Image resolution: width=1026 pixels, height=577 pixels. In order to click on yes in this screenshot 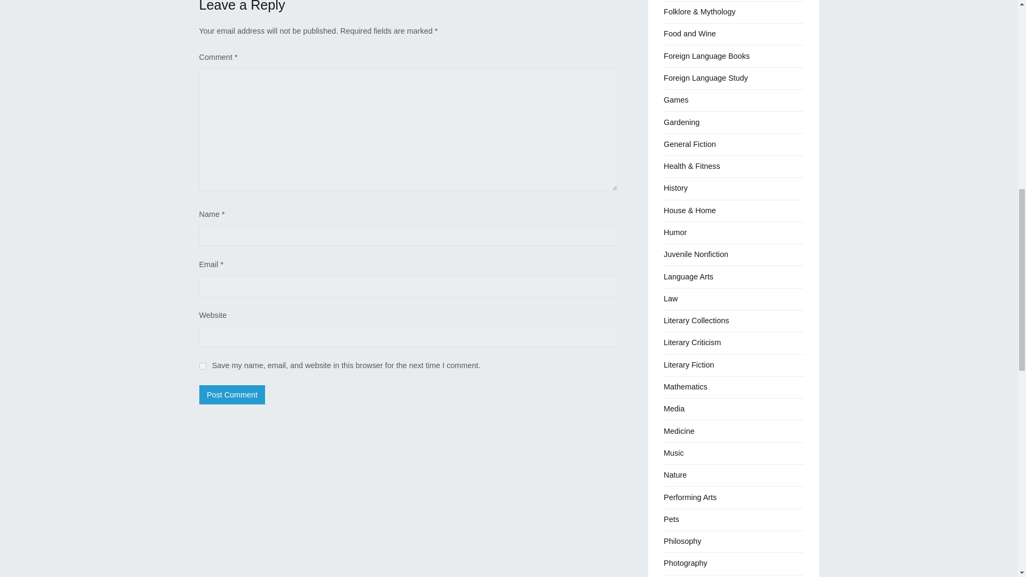, I will do `click(202, 367)`.